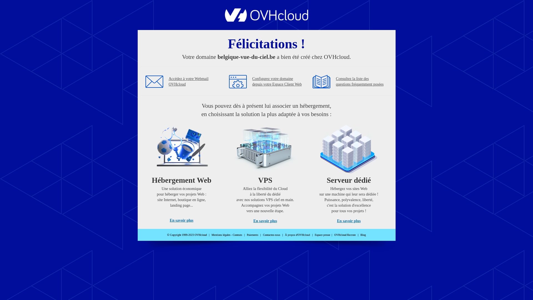 Image resolution: width=533 pixels, height=300 pixels. I want to click on Espace presse, so click(323, 235).